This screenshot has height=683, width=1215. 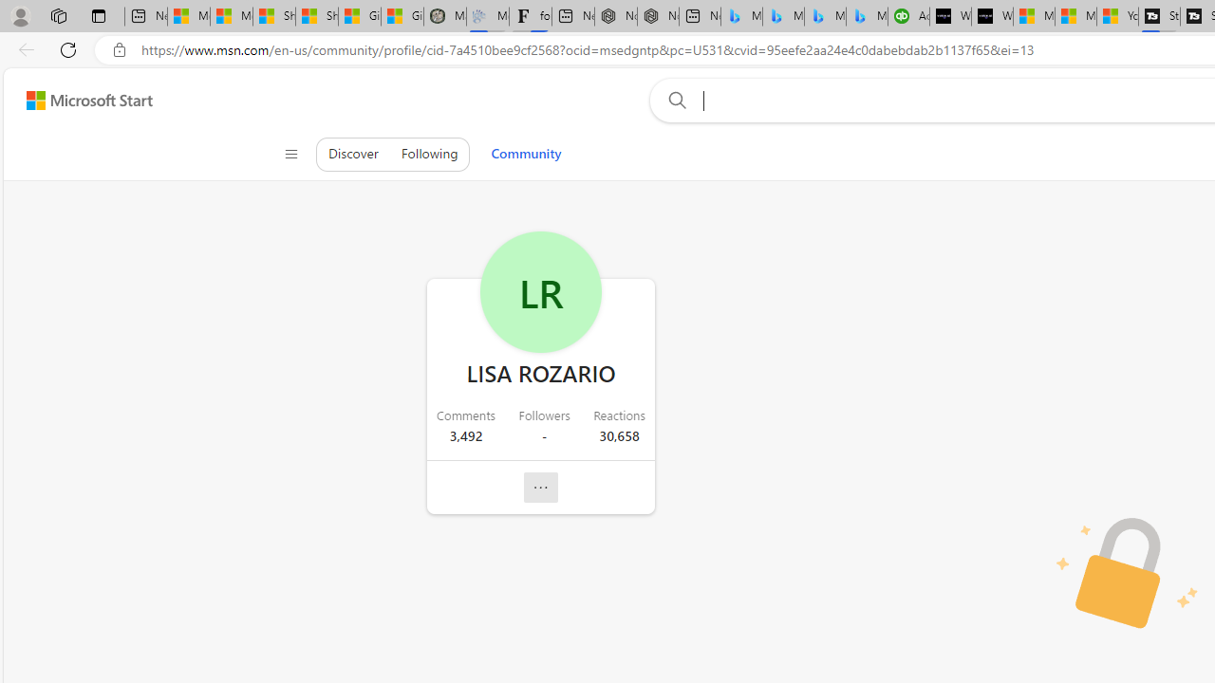 What do you see at coordinates (908, 17) in the screenshot?
I see `Accounting Software for Accountants, CPAs and Bookkeepers` at bounding box center [908, 17].